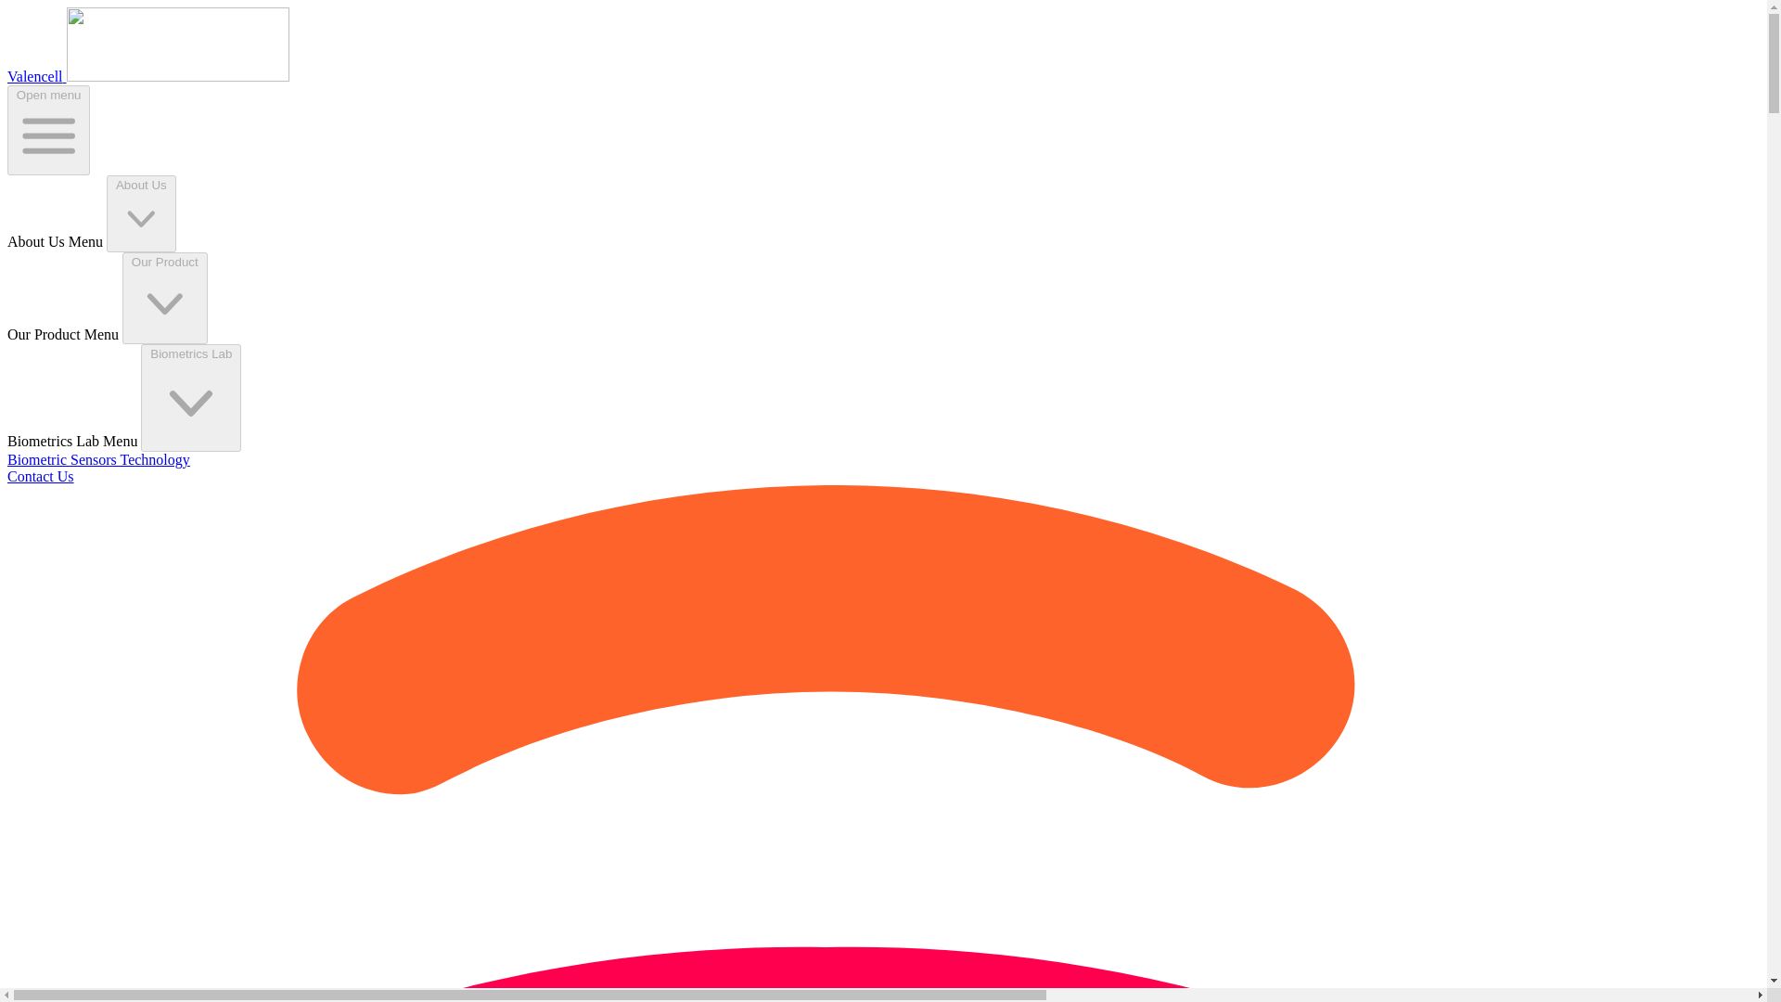 This screenshot has height=1002, width=1781. I want to click on Open menu, so click(48, 130).